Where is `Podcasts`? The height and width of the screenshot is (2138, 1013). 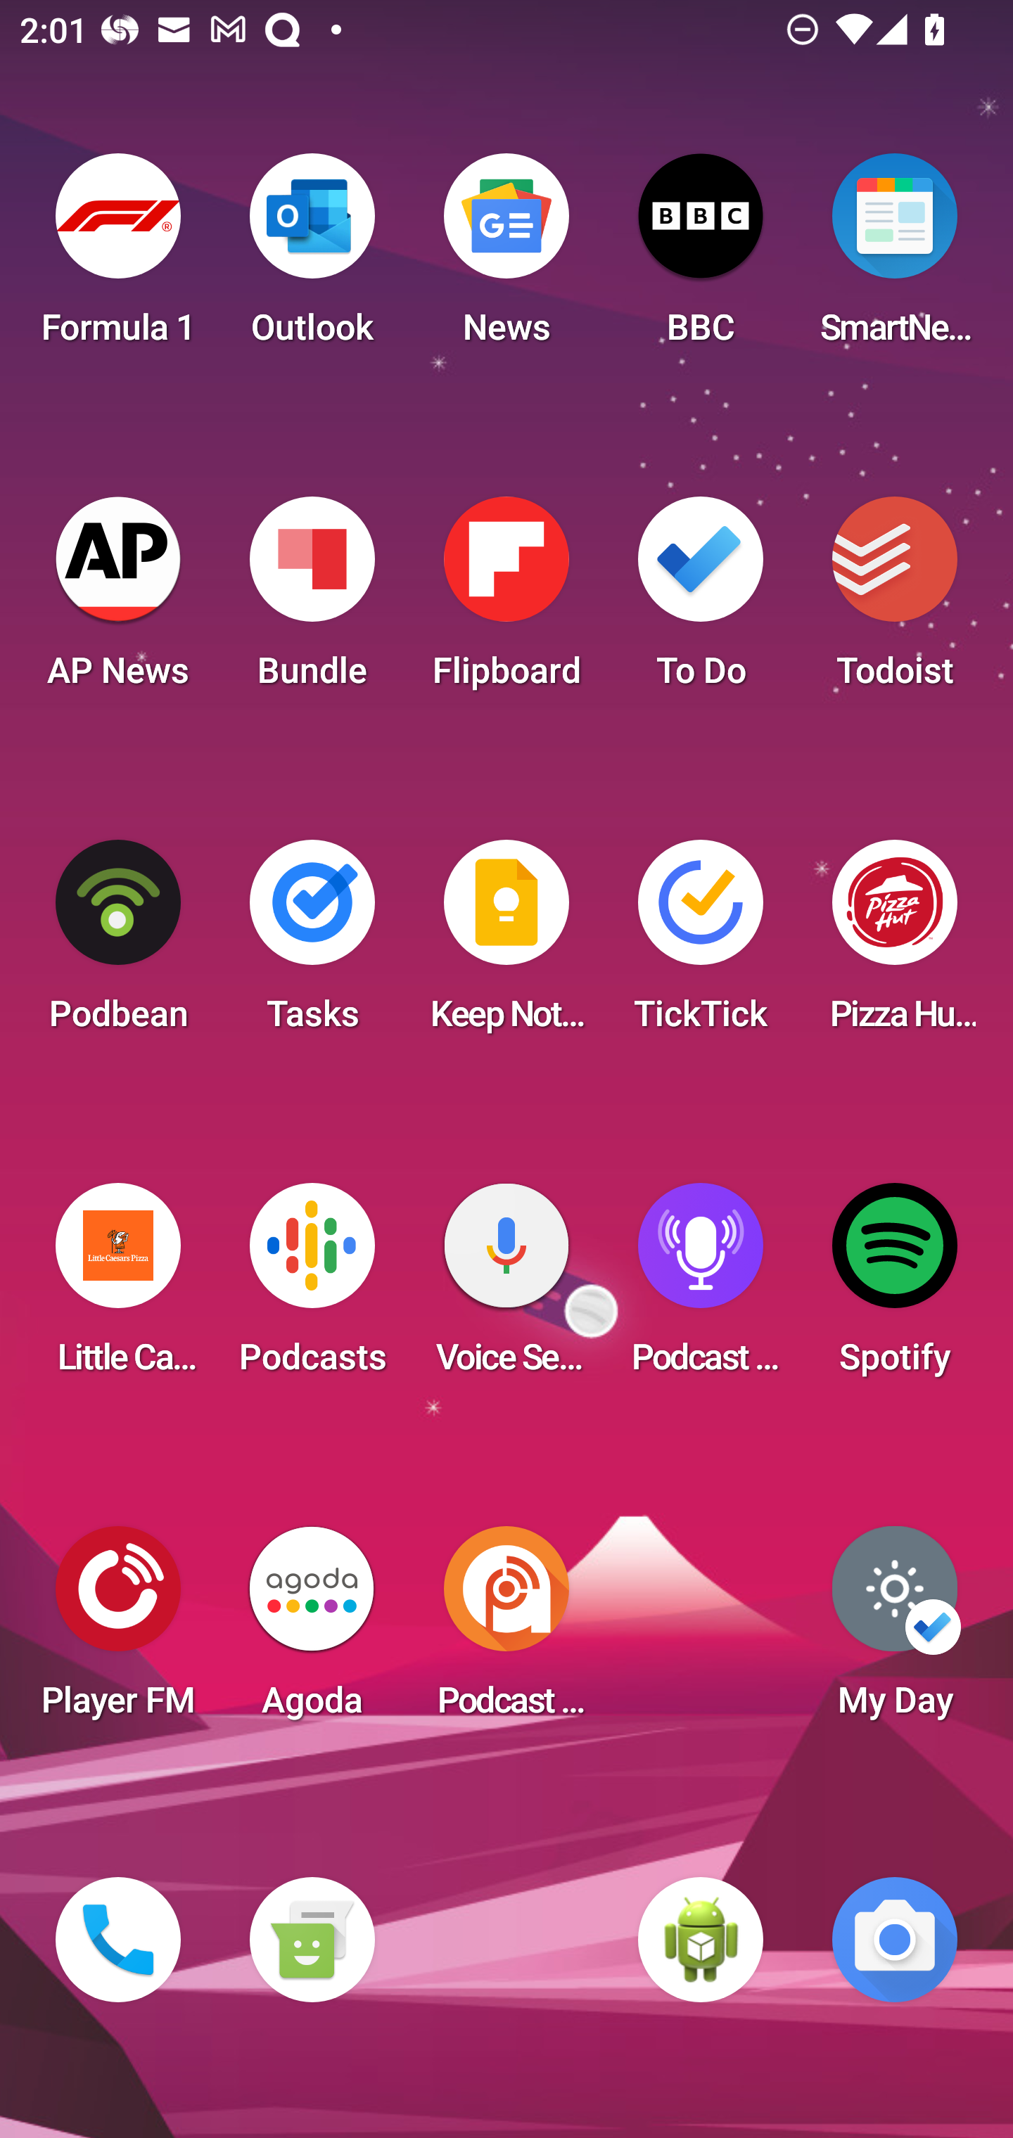
Podcasts is located at coordinates (312, 1287).